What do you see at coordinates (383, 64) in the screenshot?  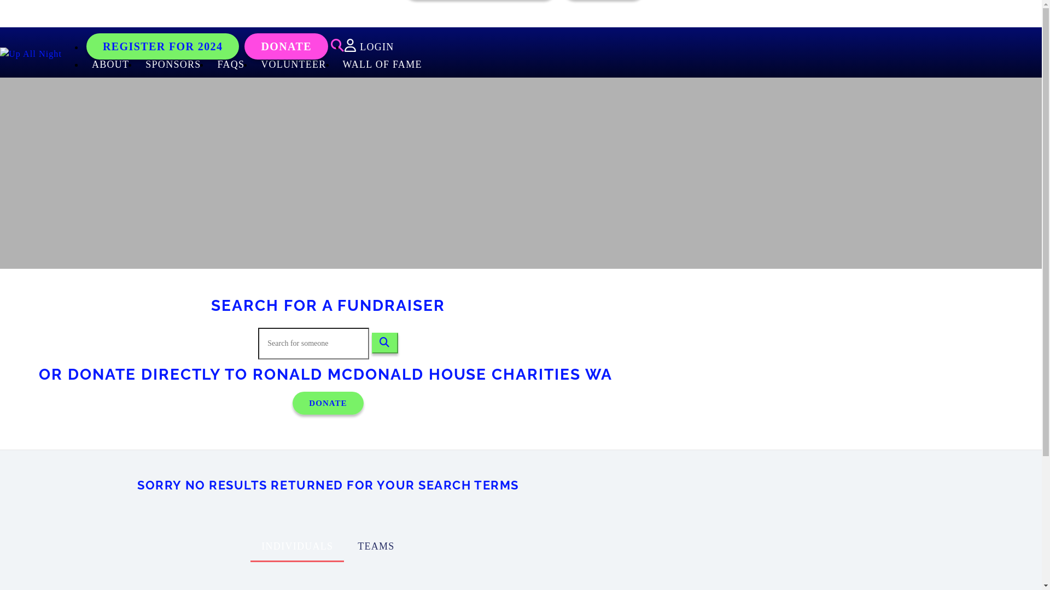 I see `WALL OF FAME` at bounding box center [383, 64].